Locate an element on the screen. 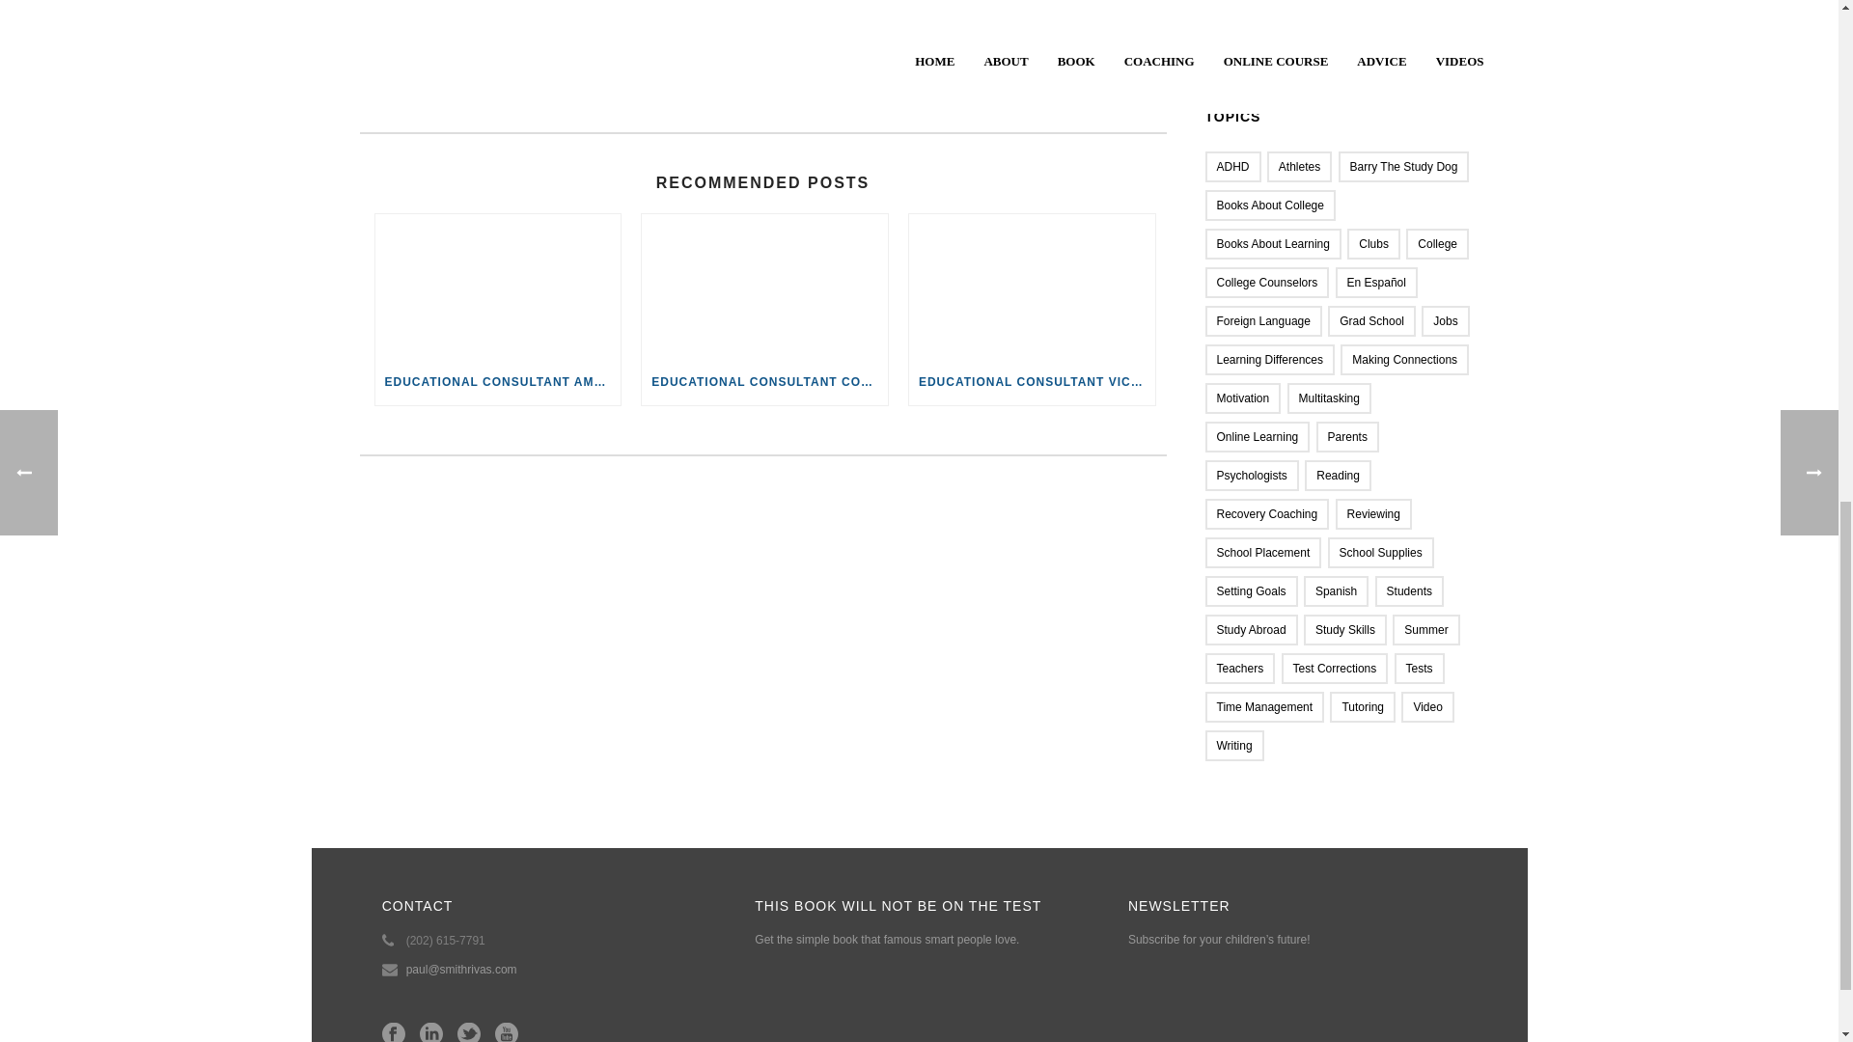 This screenshot has height=1042, width=1853. Paul Rivas is located at coordinates (762, 50).